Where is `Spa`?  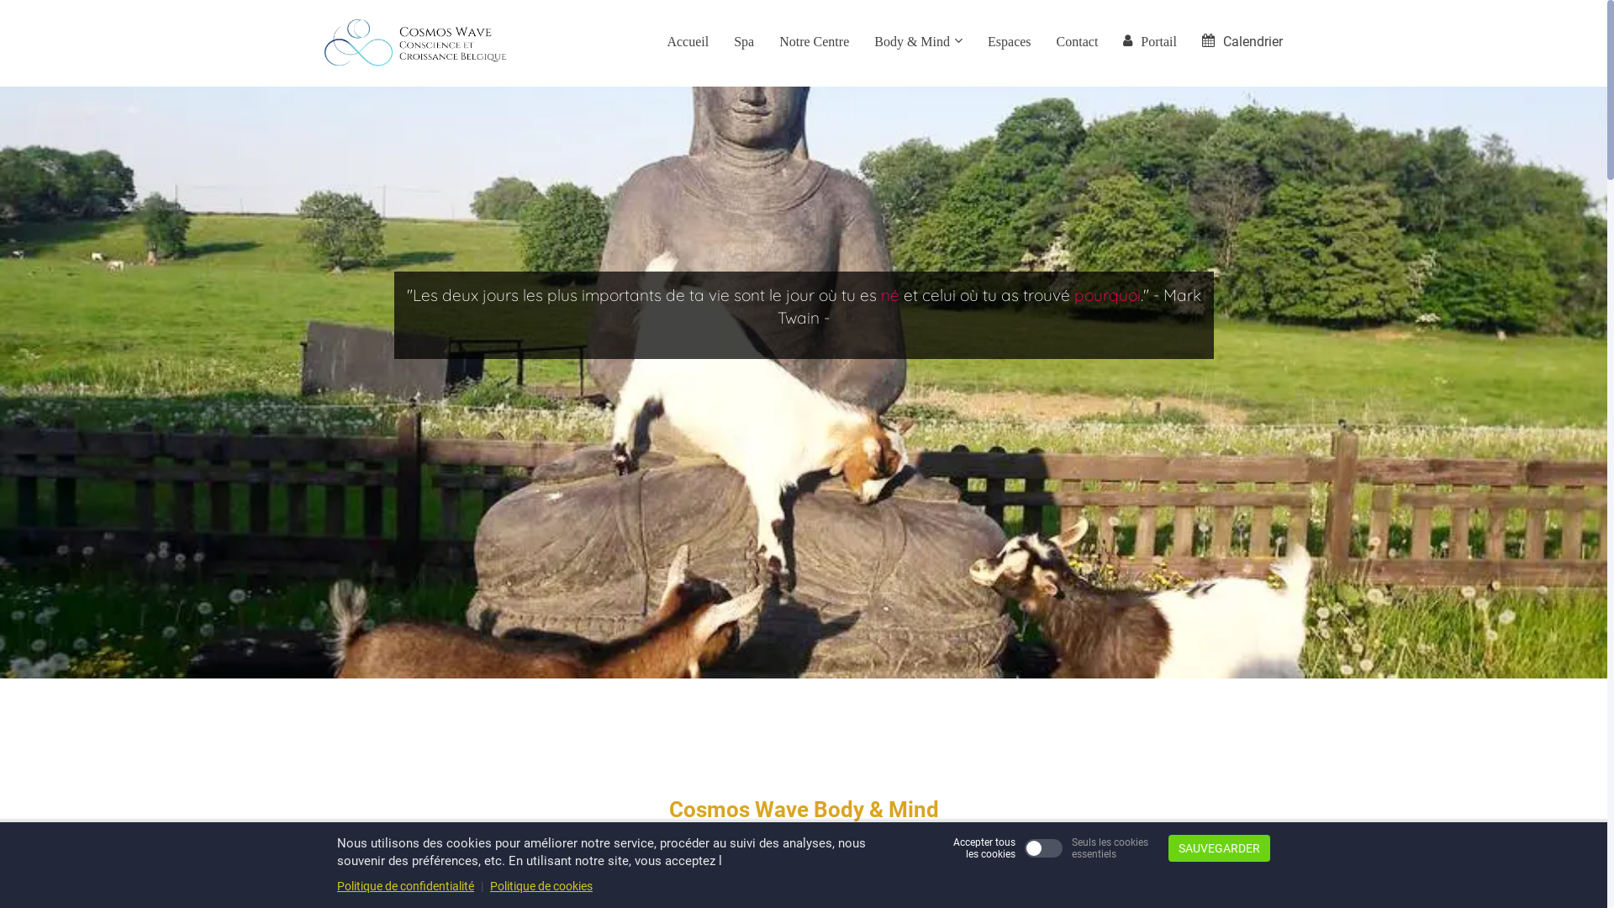
Spa is located at coordinates (744, 44).